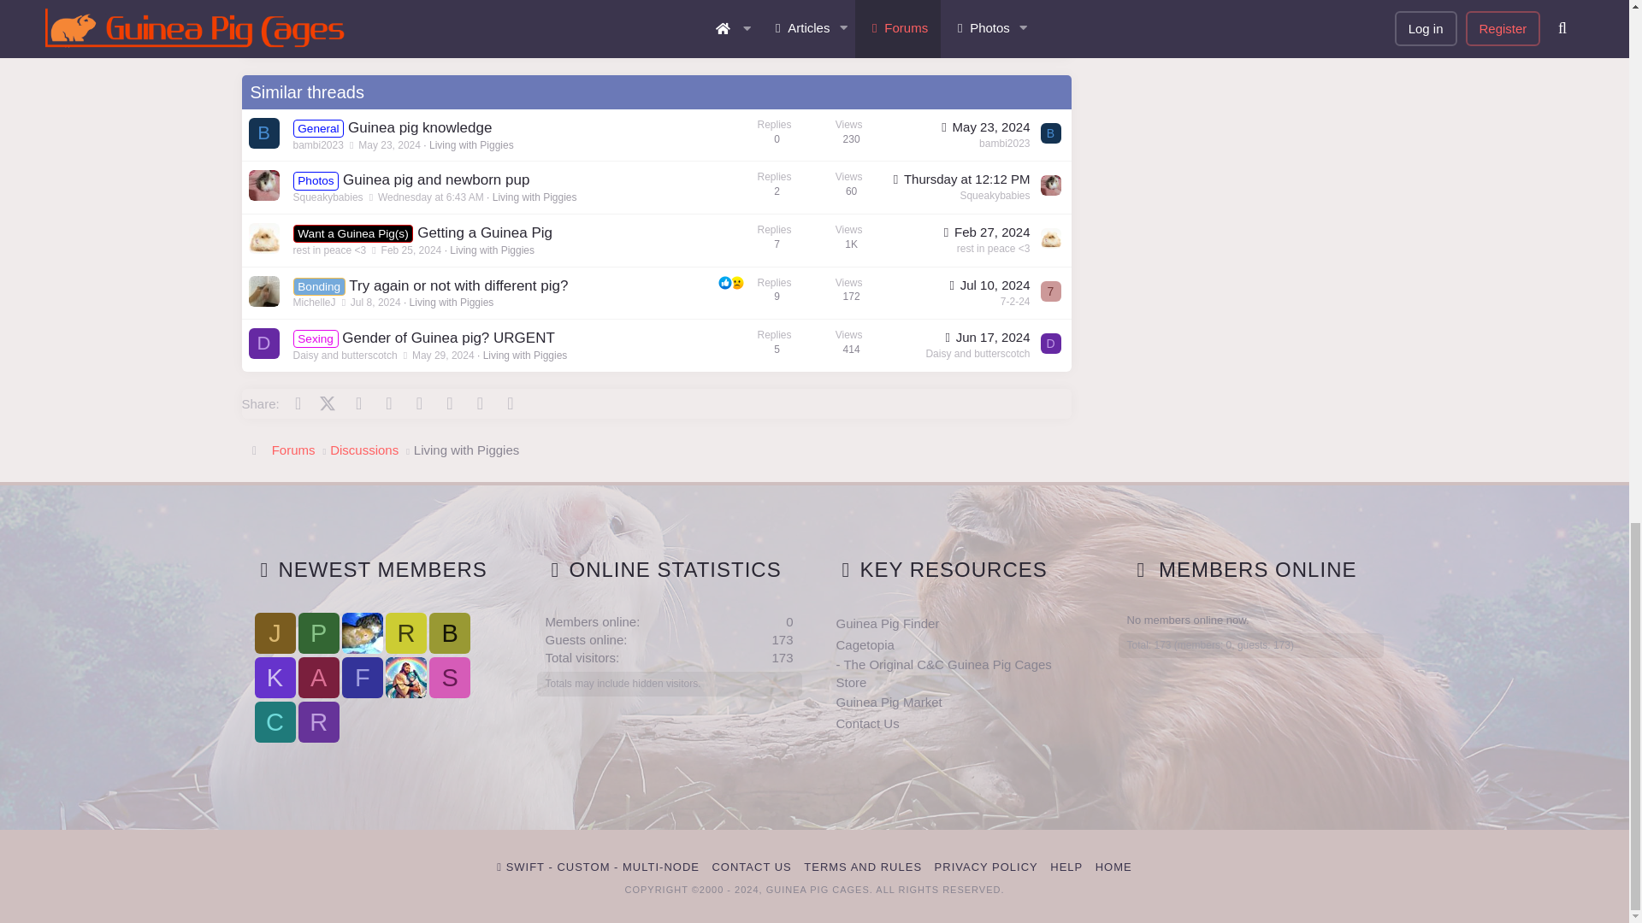 The image size is (1642, 923). What do you see at coordinates (1050, 185) in the screenshot?
I see `Squeakybabies` at bounding box center [1050, 185].